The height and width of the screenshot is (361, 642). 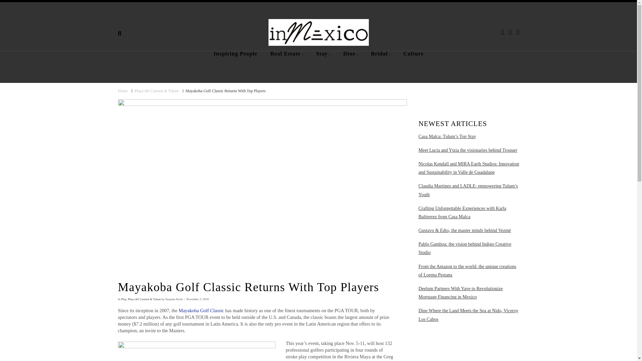 I want to click on Stay, so click(x=323, y=63).